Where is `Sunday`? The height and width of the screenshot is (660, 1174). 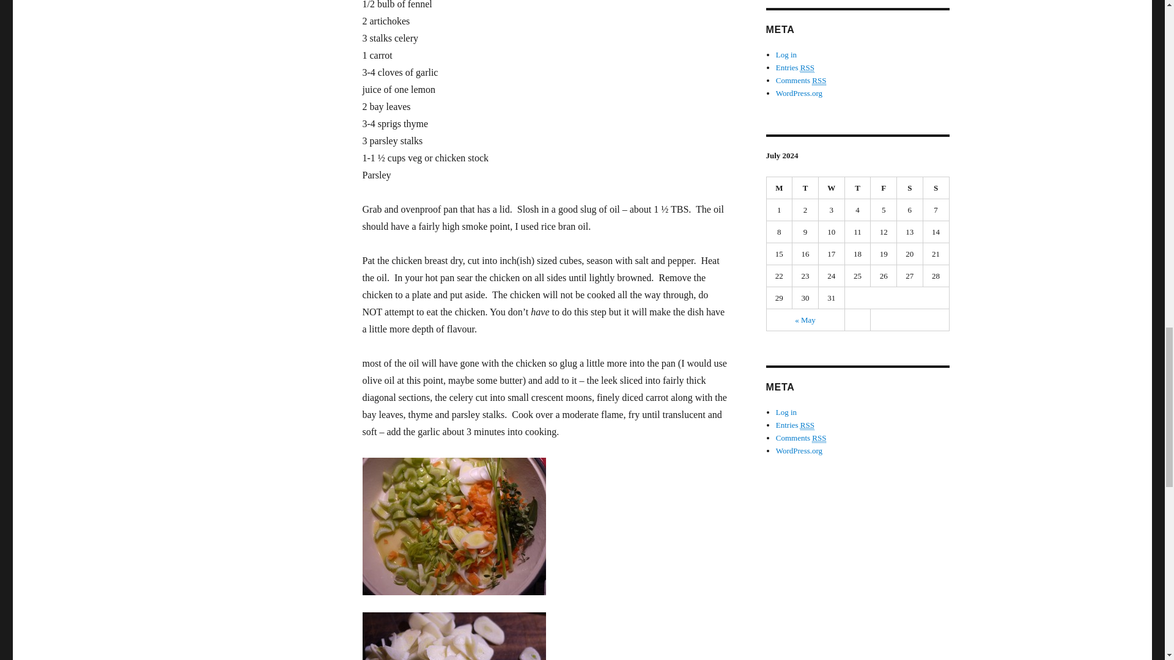 Sunday is located at coordinates (936, 188).